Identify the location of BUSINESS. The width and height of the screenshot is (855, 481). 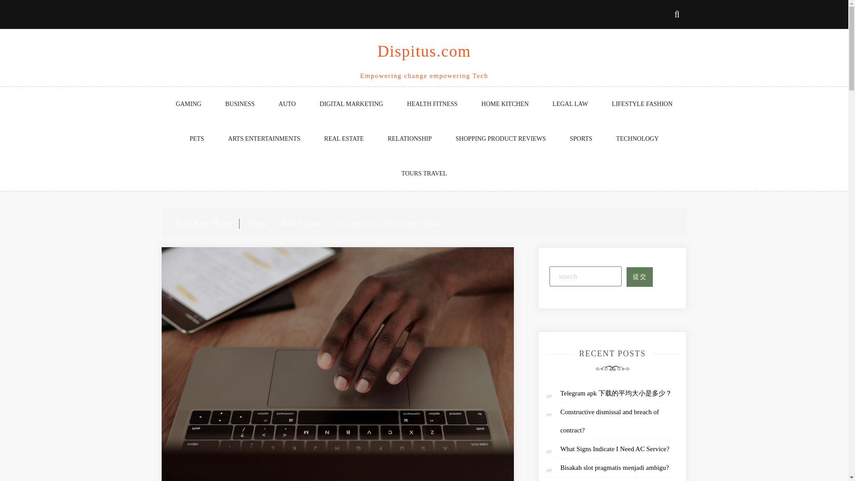
(240, 104).